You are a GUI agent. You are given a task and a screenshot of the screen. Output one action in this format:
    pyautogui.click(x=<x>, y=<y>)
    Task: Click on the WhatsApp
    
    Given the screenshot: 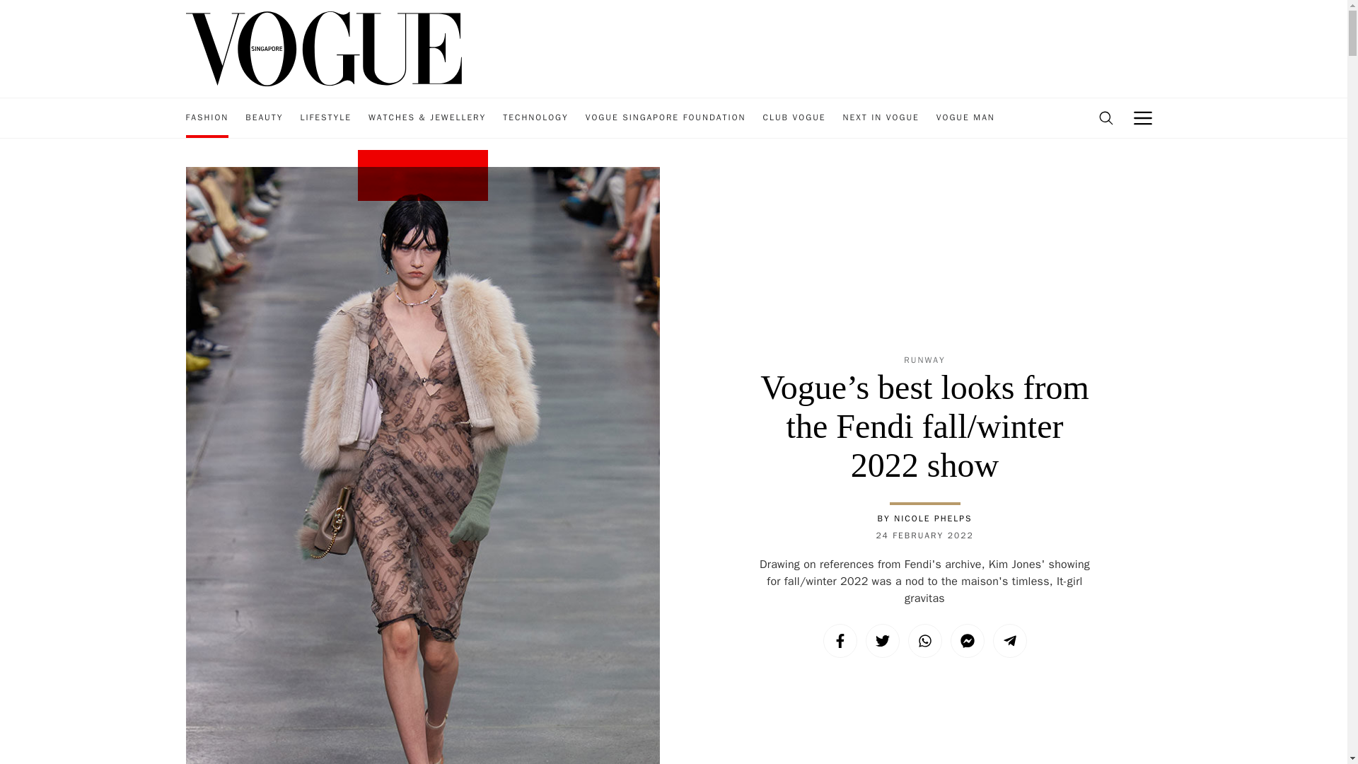 What is the action you would take?
    pyautogui.click(x=925, y=641)
    